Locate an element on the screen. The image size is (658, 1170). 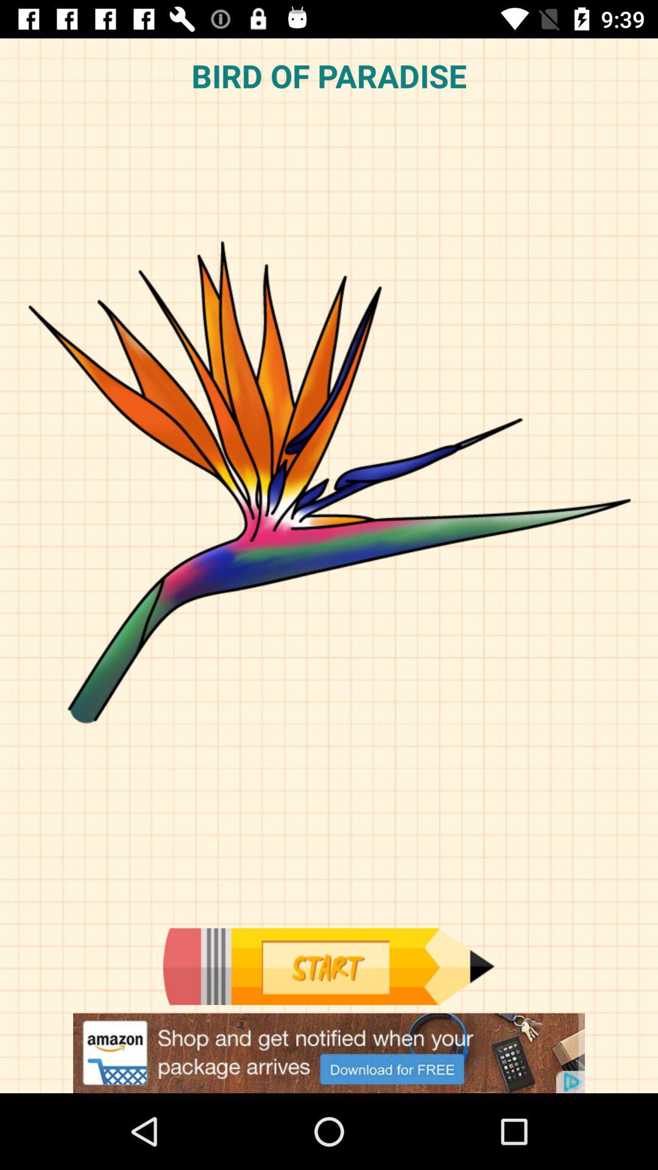
share the article is located at coordinates (329, 1053).